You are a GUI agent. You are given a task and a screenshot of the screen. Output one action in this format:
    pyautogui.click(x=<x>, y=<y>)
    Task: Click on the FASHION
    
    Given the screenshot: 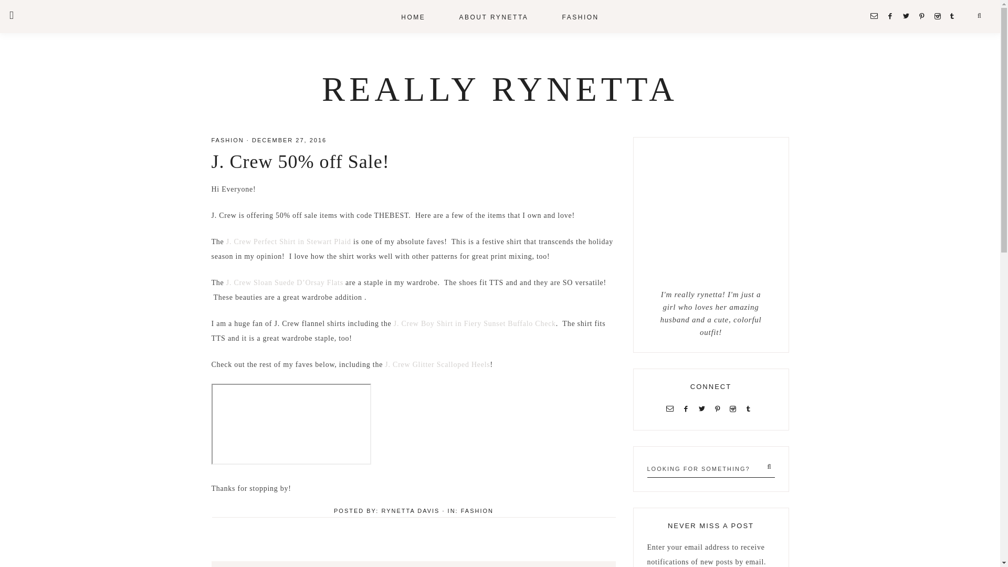 What is the action you would take?
    pyautogui.click(x=477, y=510)
    